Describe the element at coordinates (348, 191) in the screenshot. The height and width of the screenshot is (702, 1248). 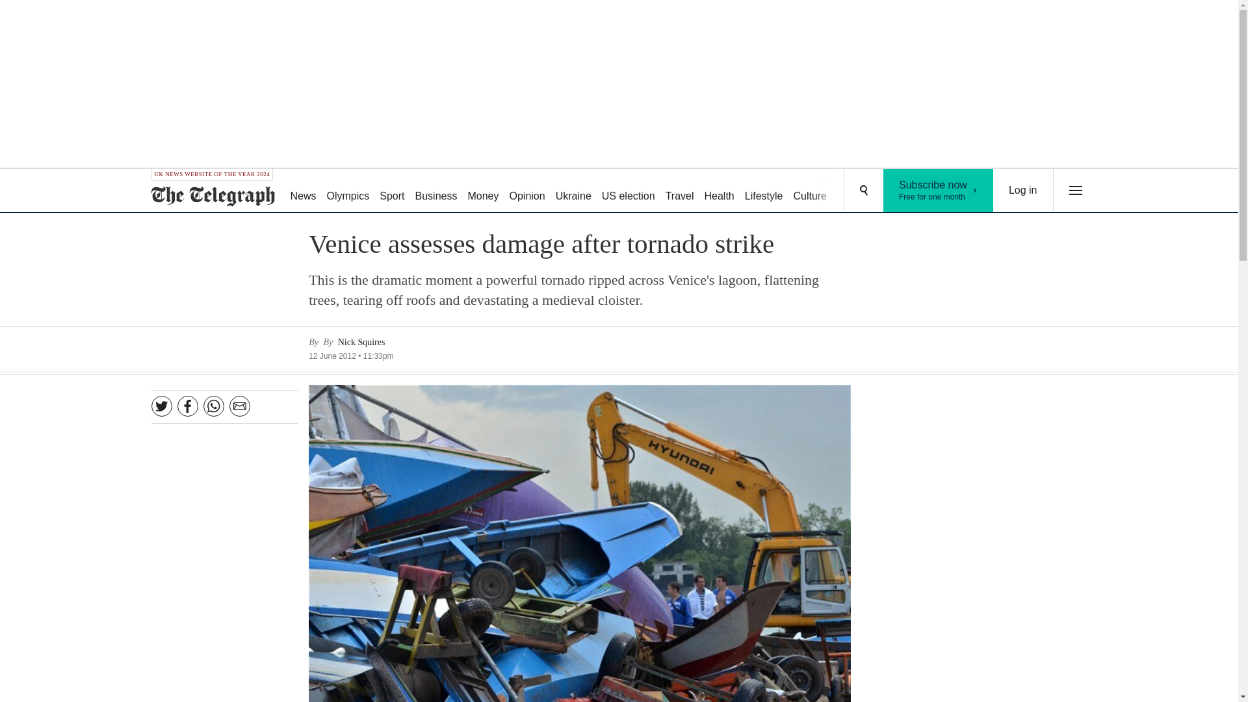
I see `Travel` at that location.